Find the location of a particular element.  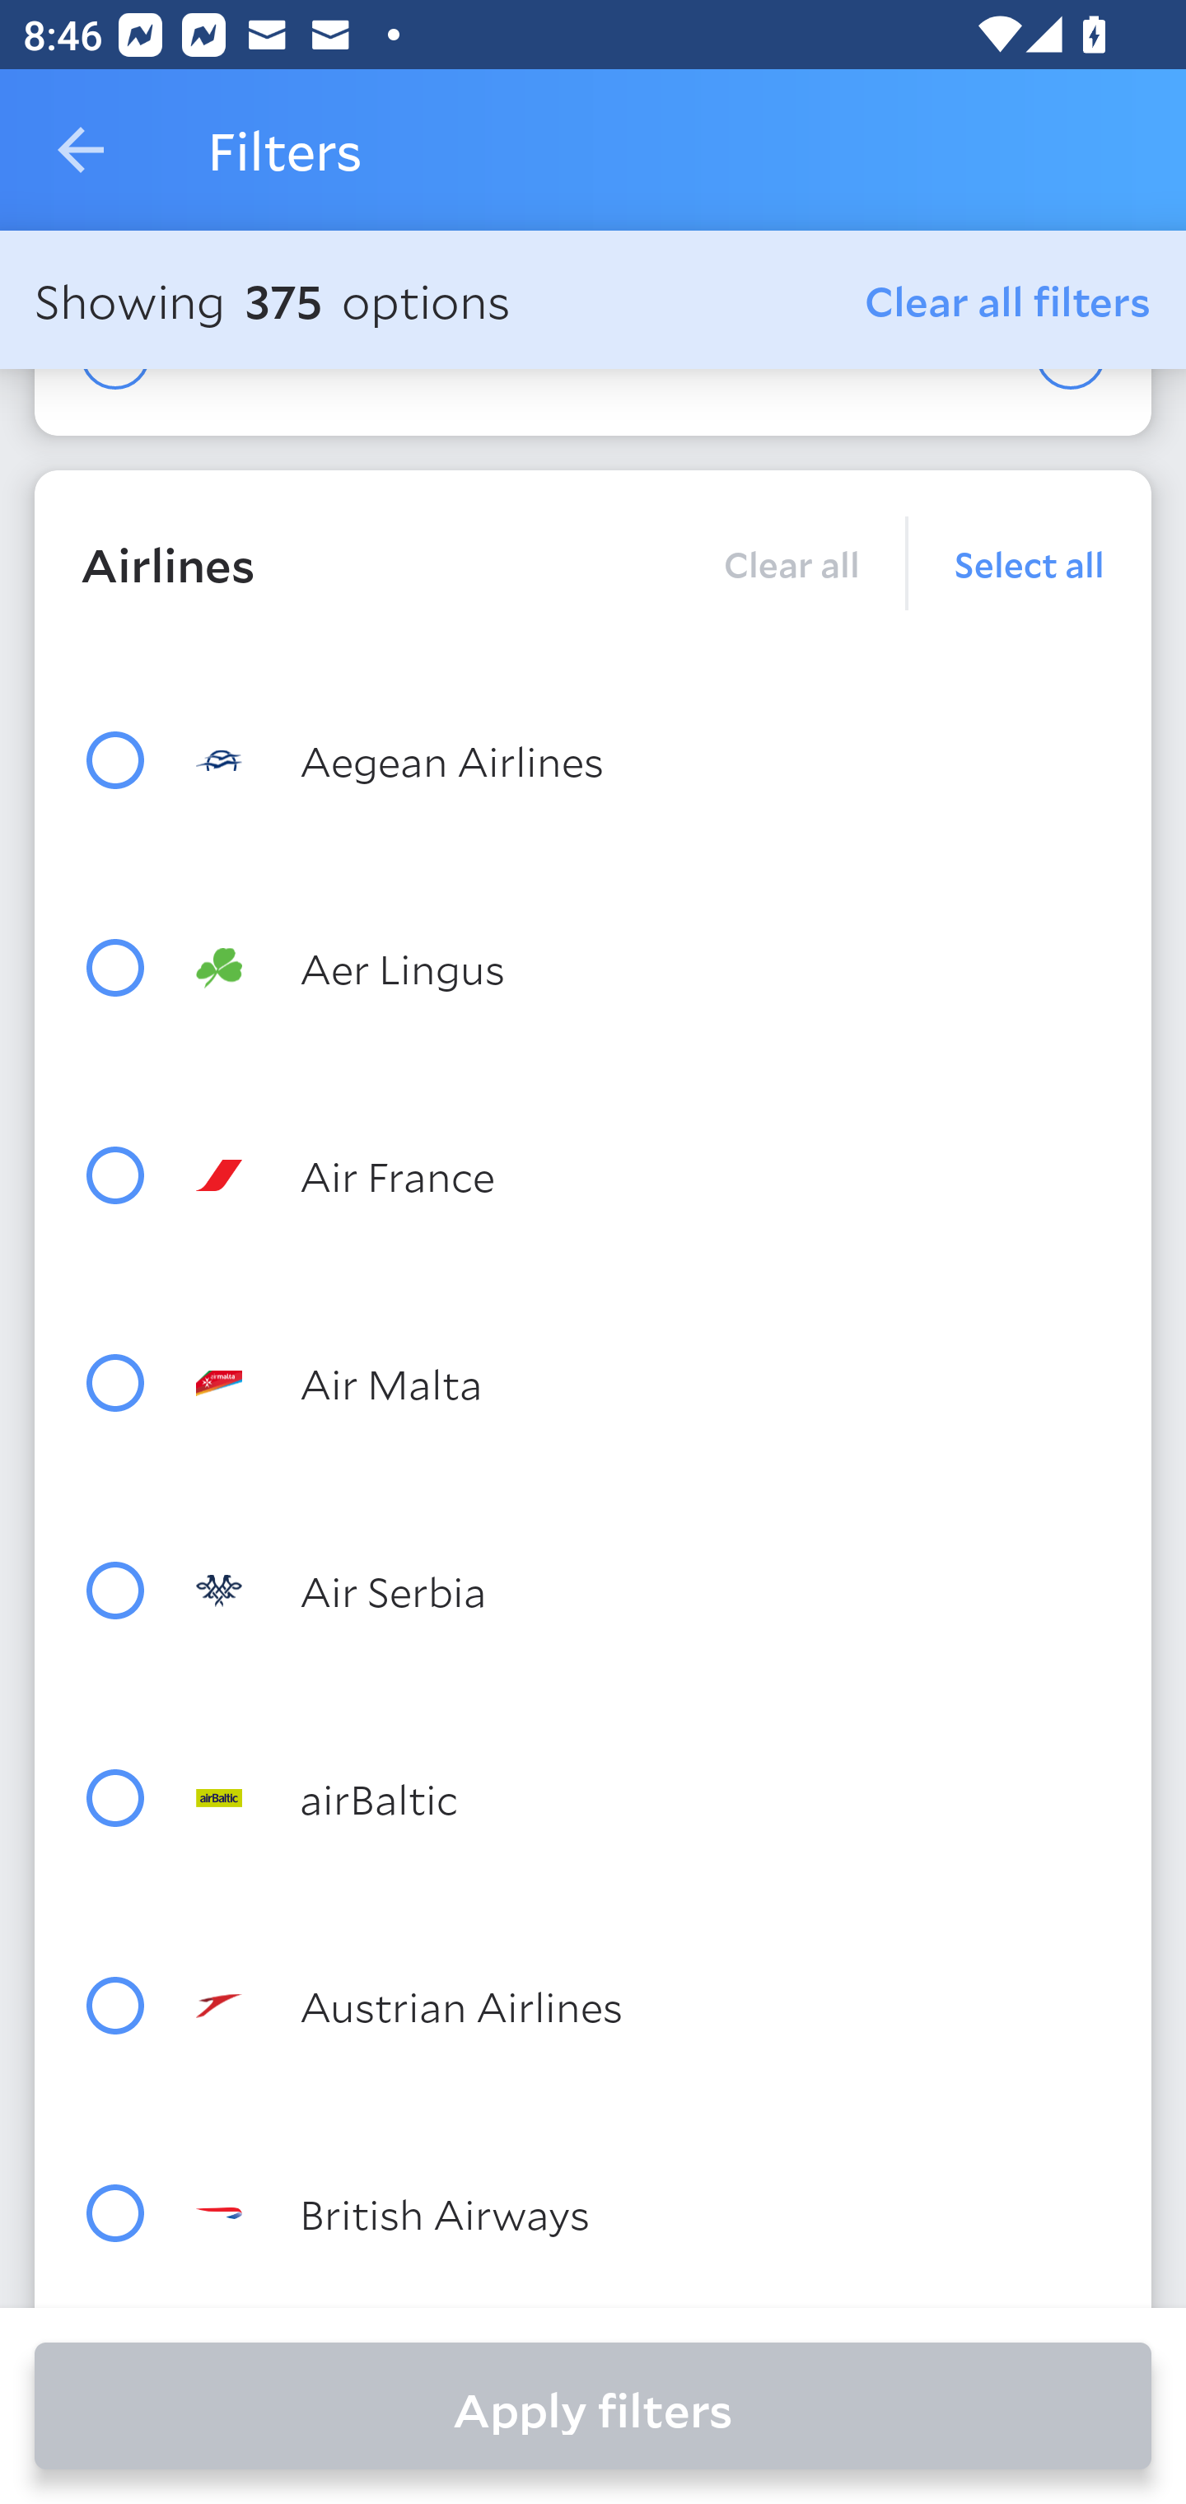

Air Serbia is located at coordinates (651, 1590).